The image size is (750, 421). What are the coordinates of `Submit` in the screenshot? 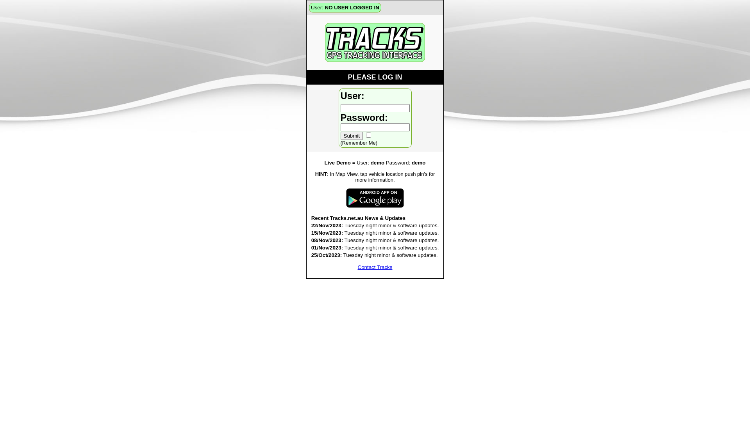 It's located at (352, 136).